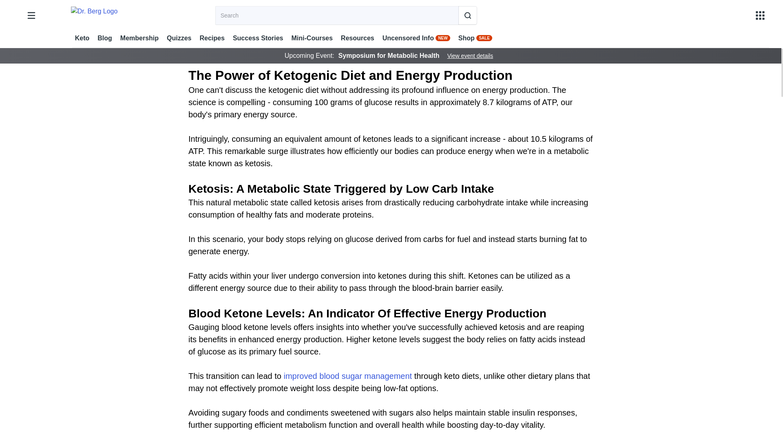  Describe the element at coordinates (347, 376) in the screenshot. I see `improved blood sugar management` at that location.